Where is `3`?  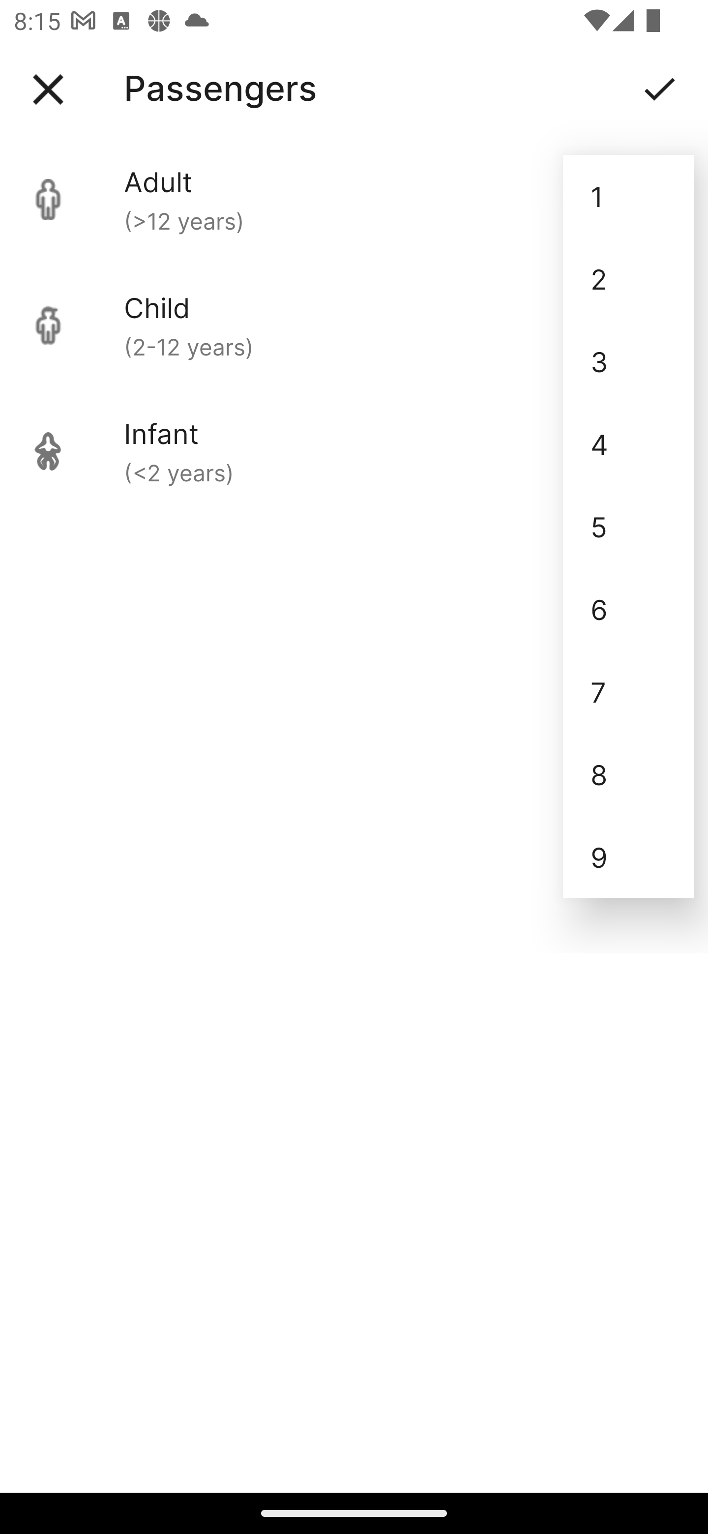 3 is located at coordinates (628, 361).